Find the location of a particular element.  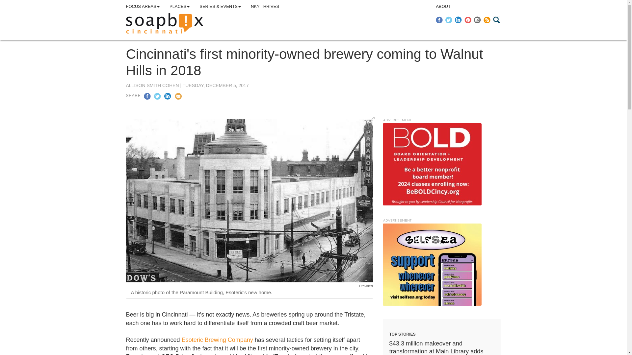

Subscribe to the Soapbox RSS feed! is located at coordinates (487, 20).